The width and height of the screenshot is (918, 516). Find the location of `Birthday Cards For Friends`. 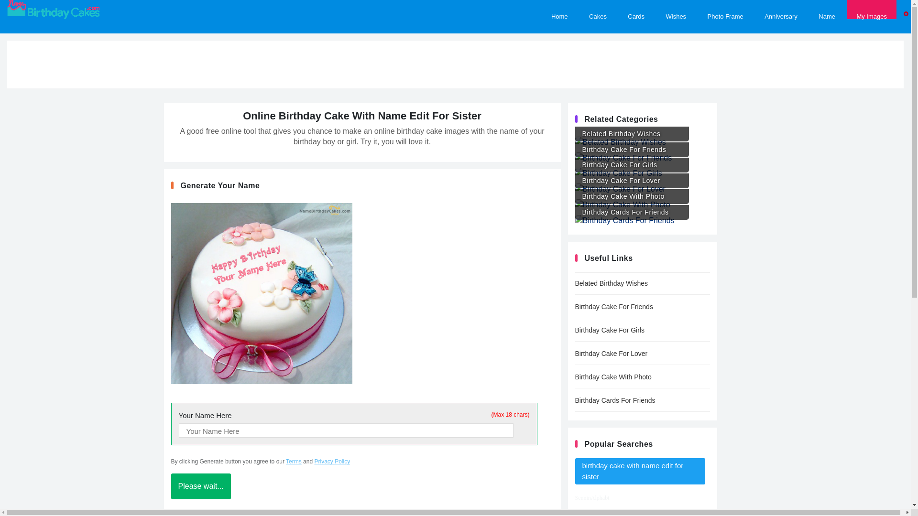

Birthday Cards For Friends is located at coordinates (639, 217).